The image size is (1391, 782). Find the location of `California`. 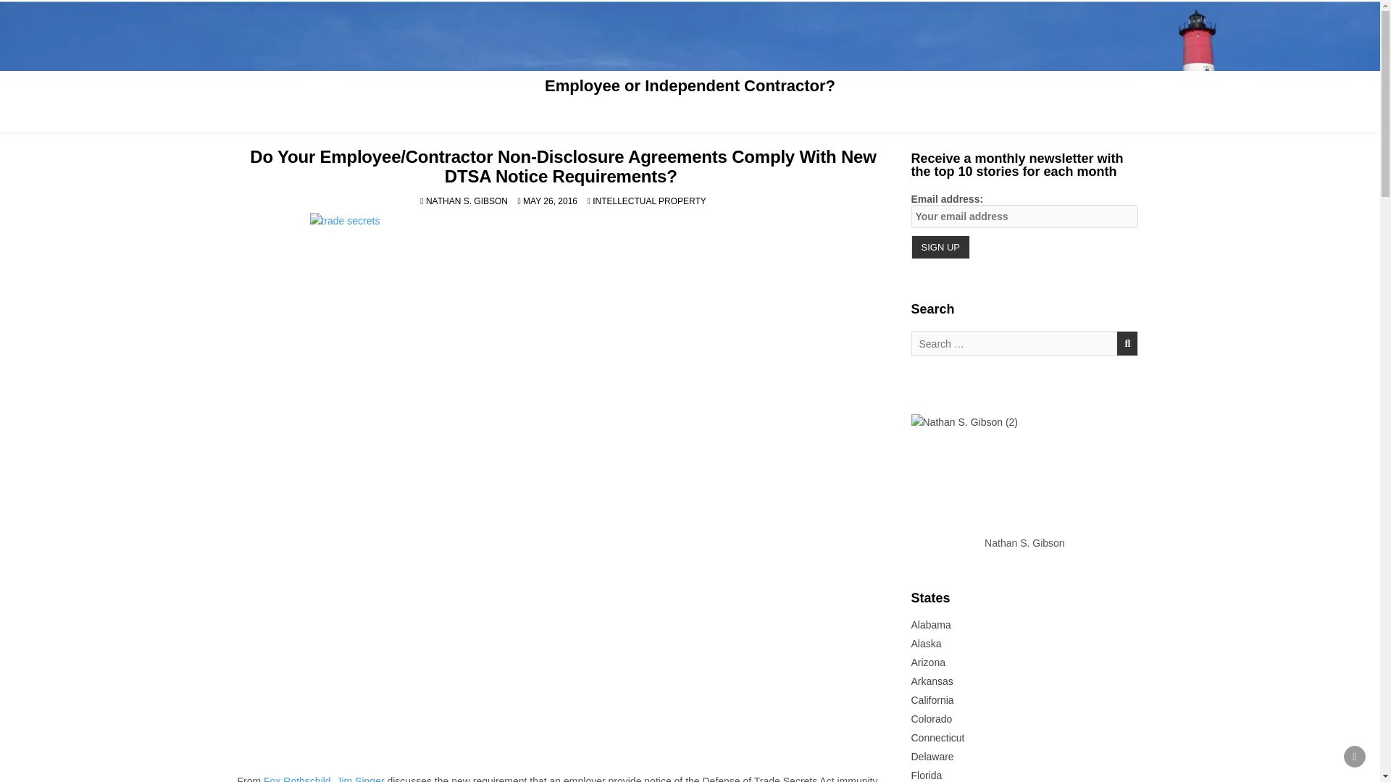

California is located at coordinates (932, 700).